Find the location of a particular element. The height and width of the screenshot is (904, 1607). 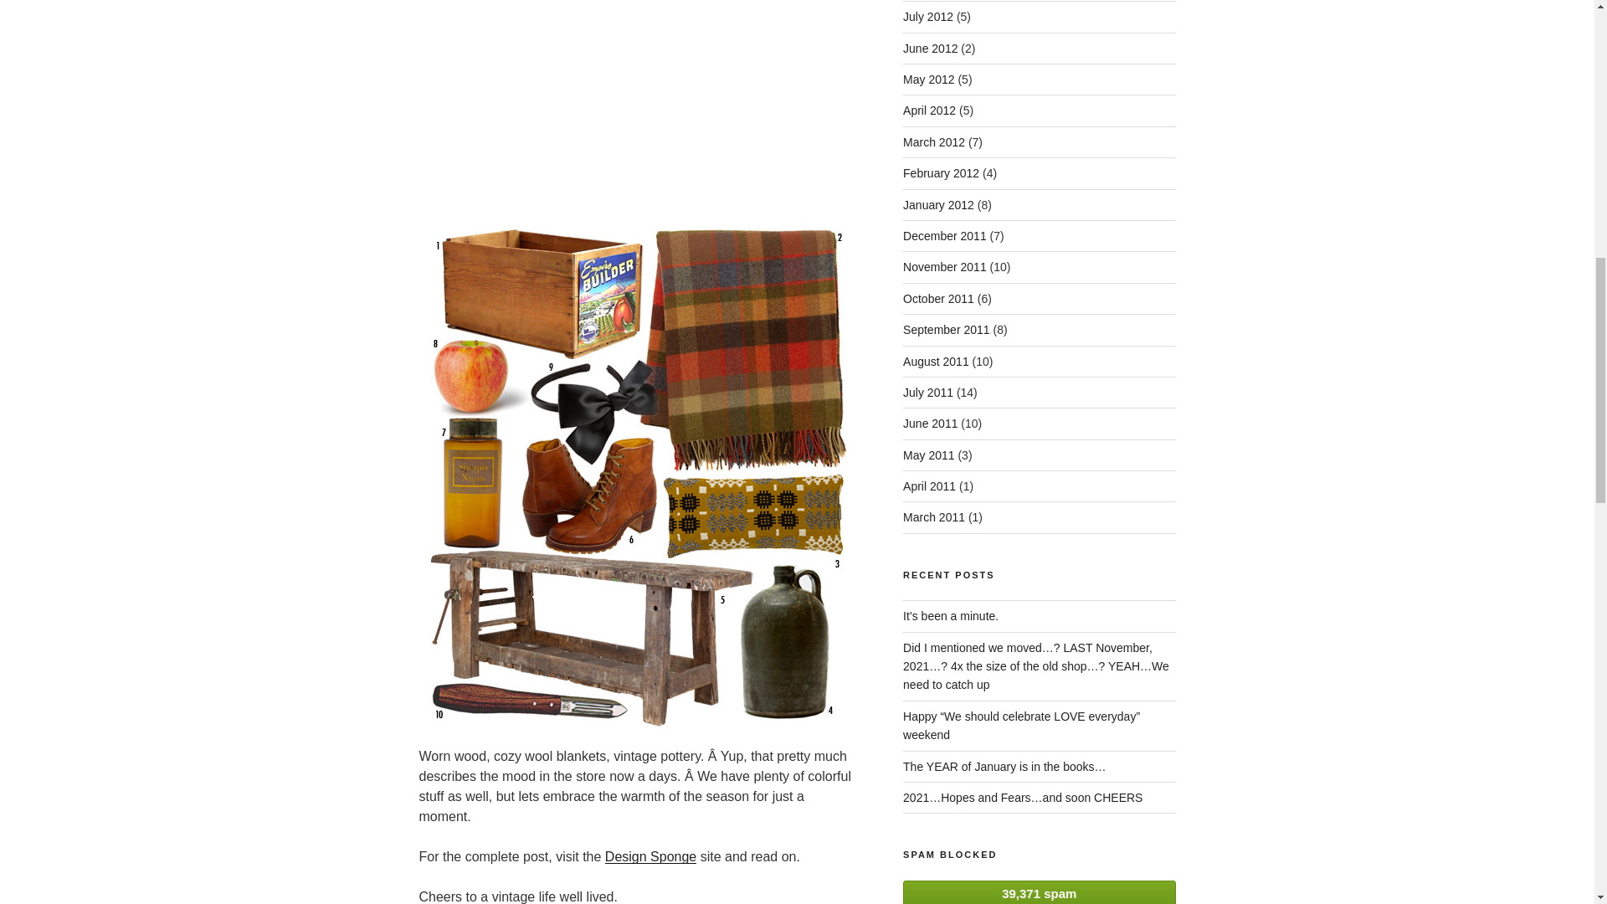

July 2012 is located at coordinates (927, 17).